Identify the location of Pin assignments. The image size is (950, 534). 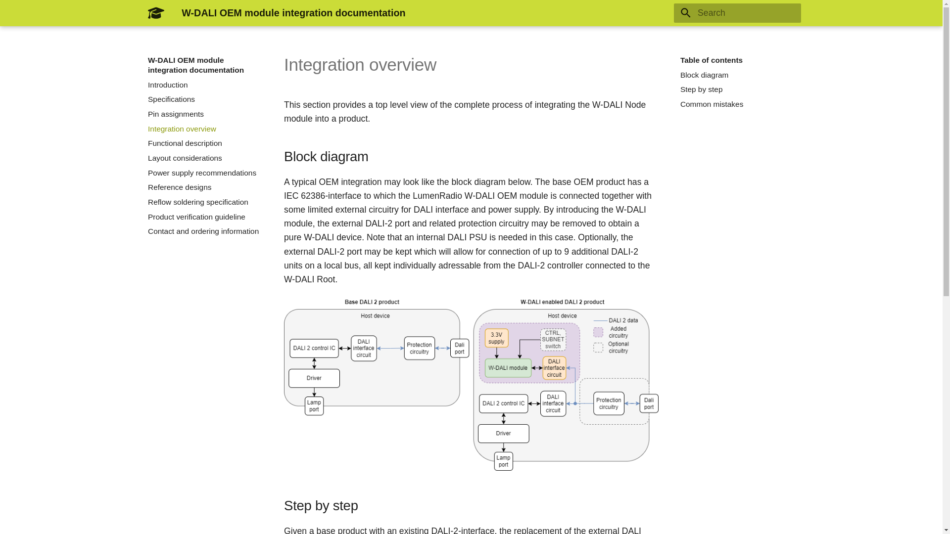
(204, 114).